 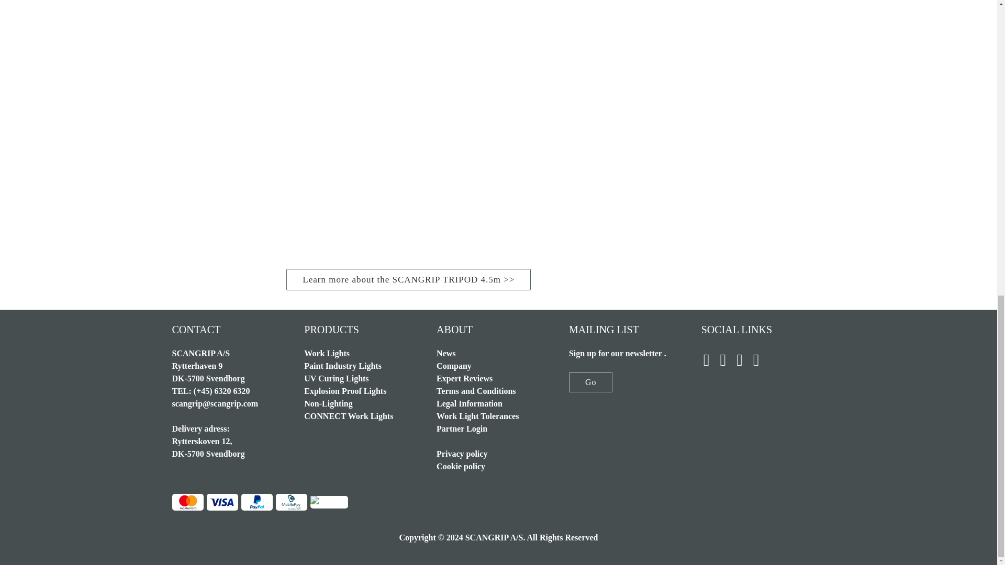 I want to click on Go to news, so click(x=445, y=353).